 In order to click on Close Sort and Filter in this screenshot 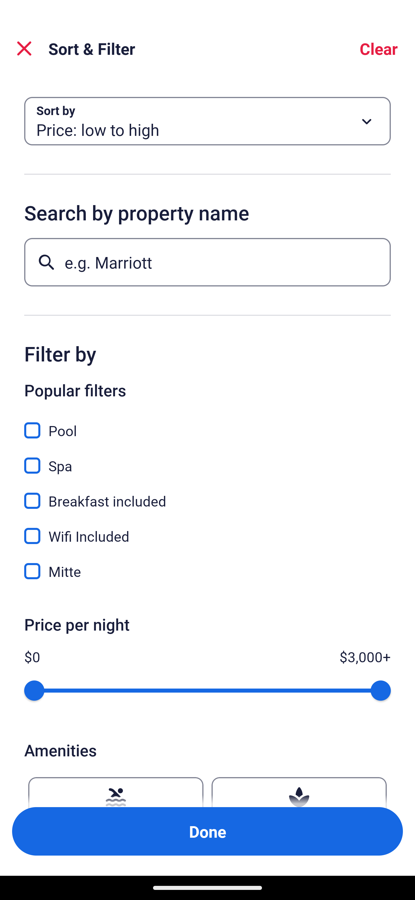, I will do `click(24, 48)`.